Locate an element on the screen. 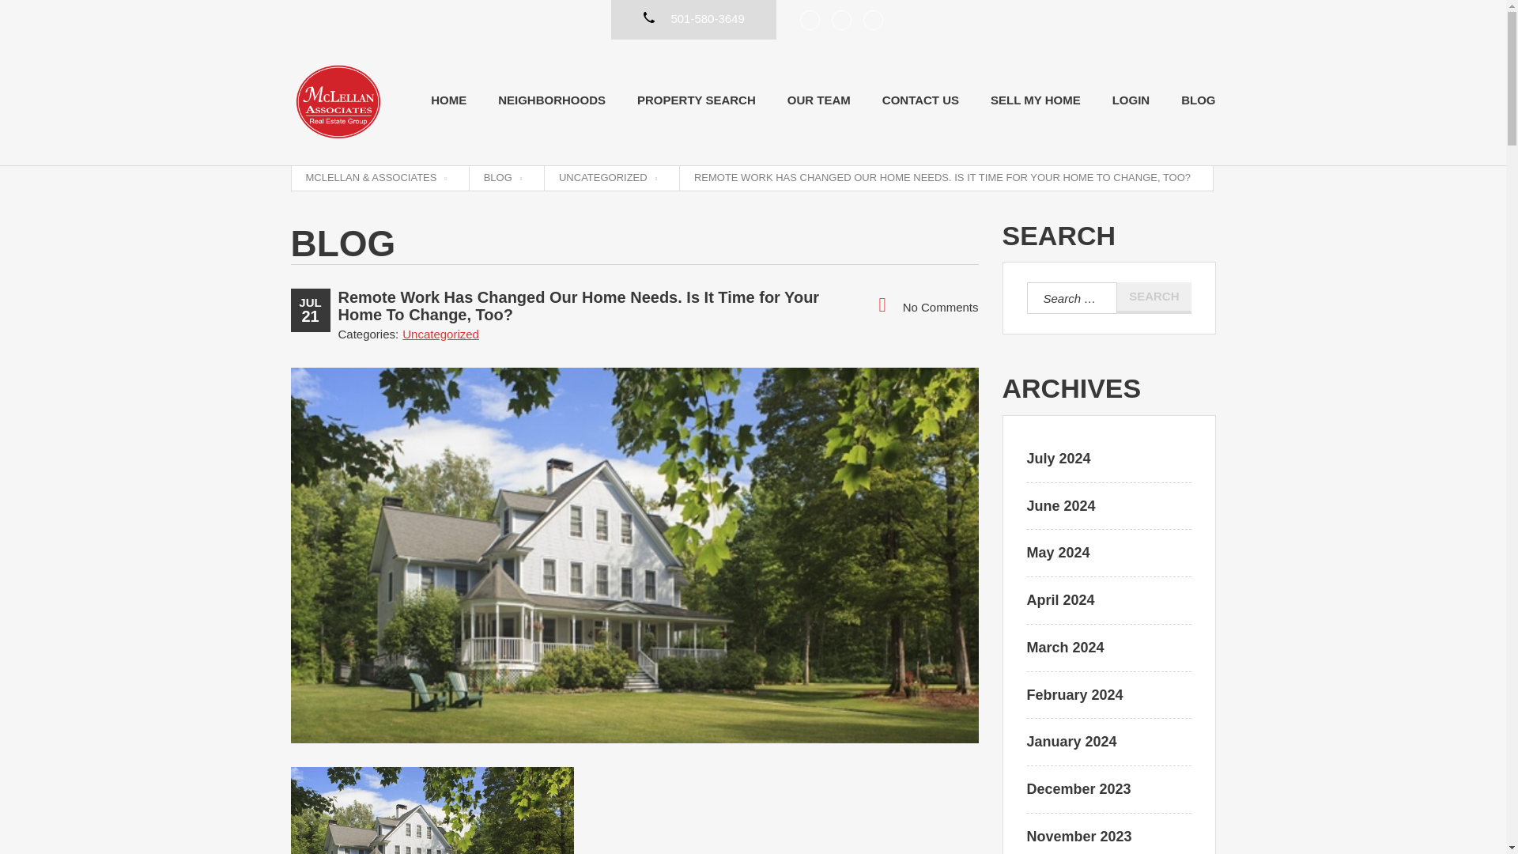 This screenshot has height=854, width=1518. HOME is located at coordinates (448, 100).